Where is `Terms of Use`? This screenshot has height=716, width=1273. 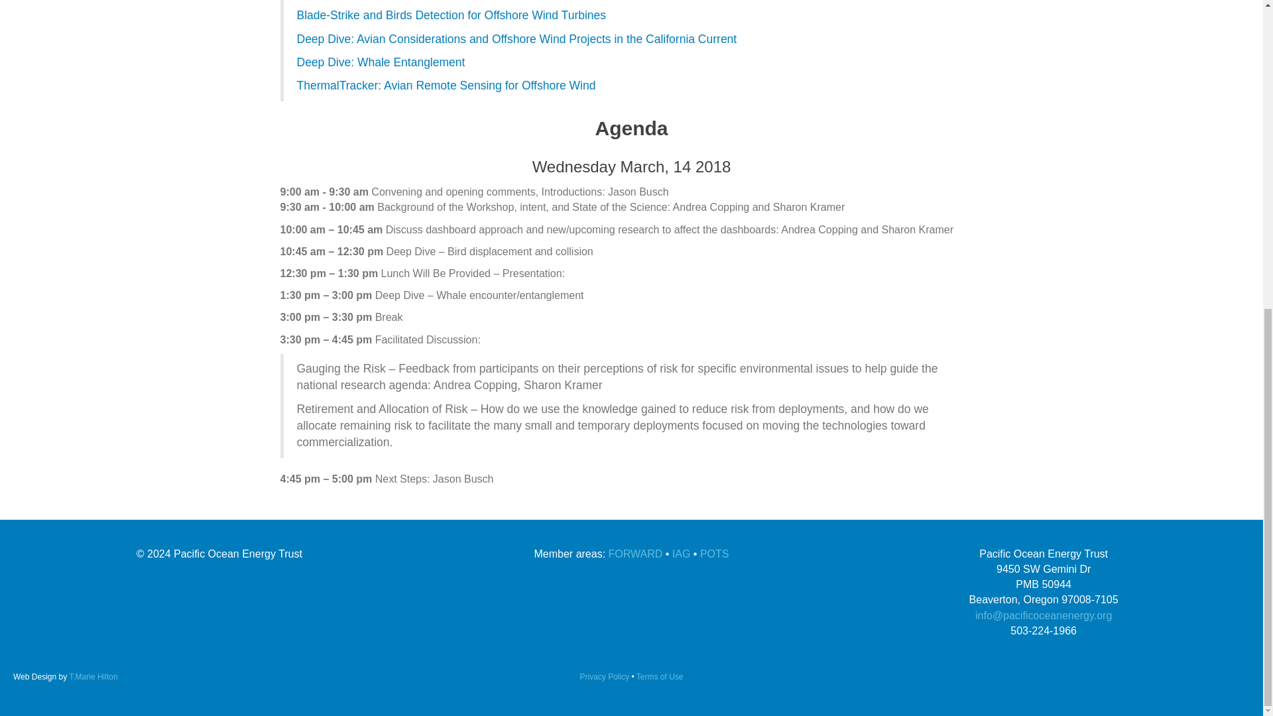
Terms of Use is located at coordinates (660, 677).